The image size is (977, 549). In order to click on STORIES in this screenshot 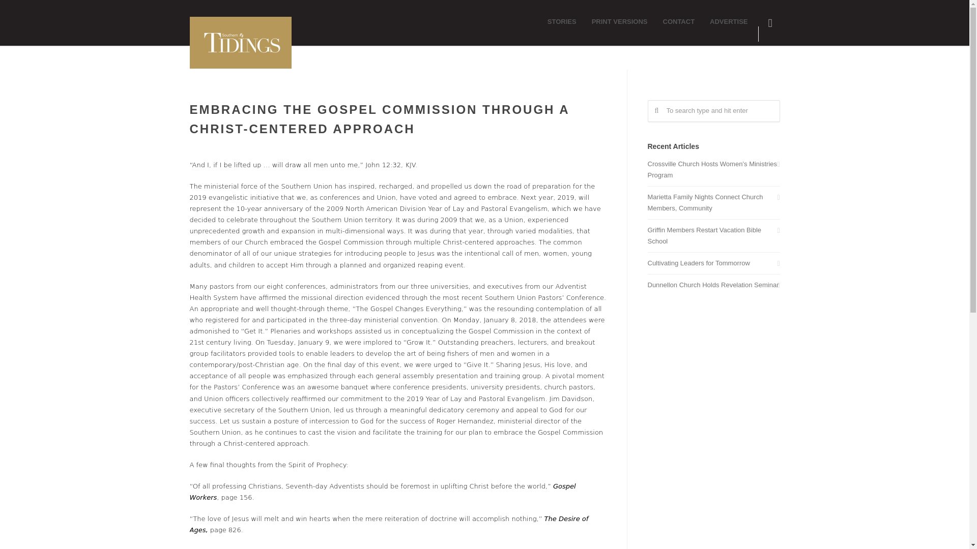, I will do `click(562, 21)`.